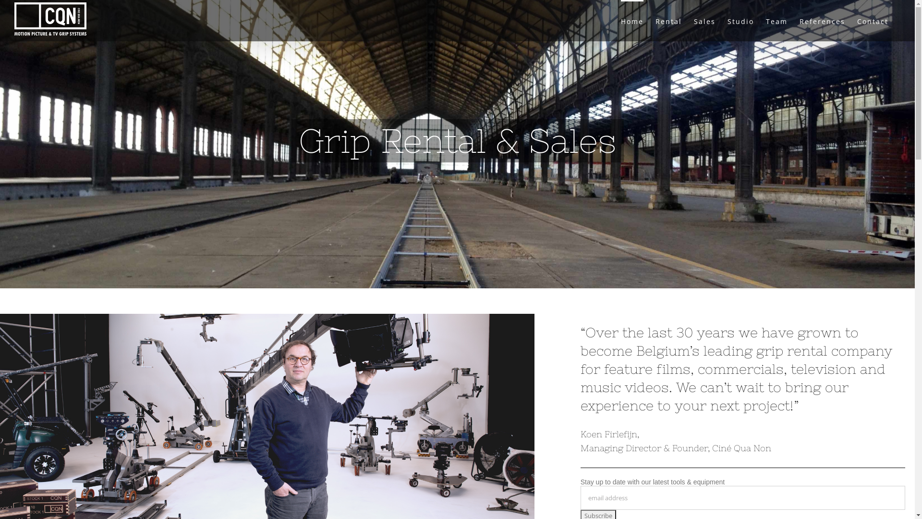  What do you see at coordinates (873, 21) in the screenshot?
I see `Contact` at bounding box center [873, 21].